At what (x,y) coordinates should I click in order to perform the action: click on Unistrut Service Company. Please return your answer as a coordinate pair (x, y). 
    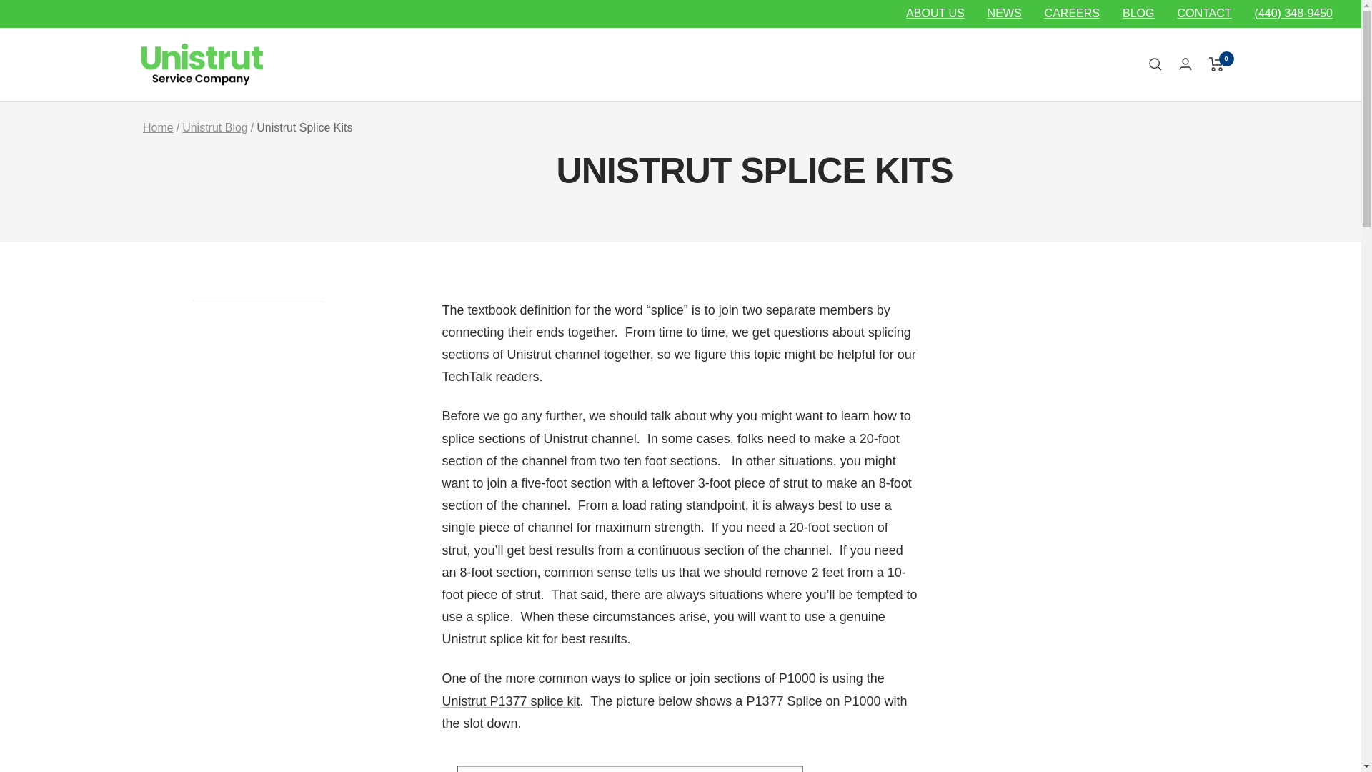
    Looking at the image, I should click on (202, 64).